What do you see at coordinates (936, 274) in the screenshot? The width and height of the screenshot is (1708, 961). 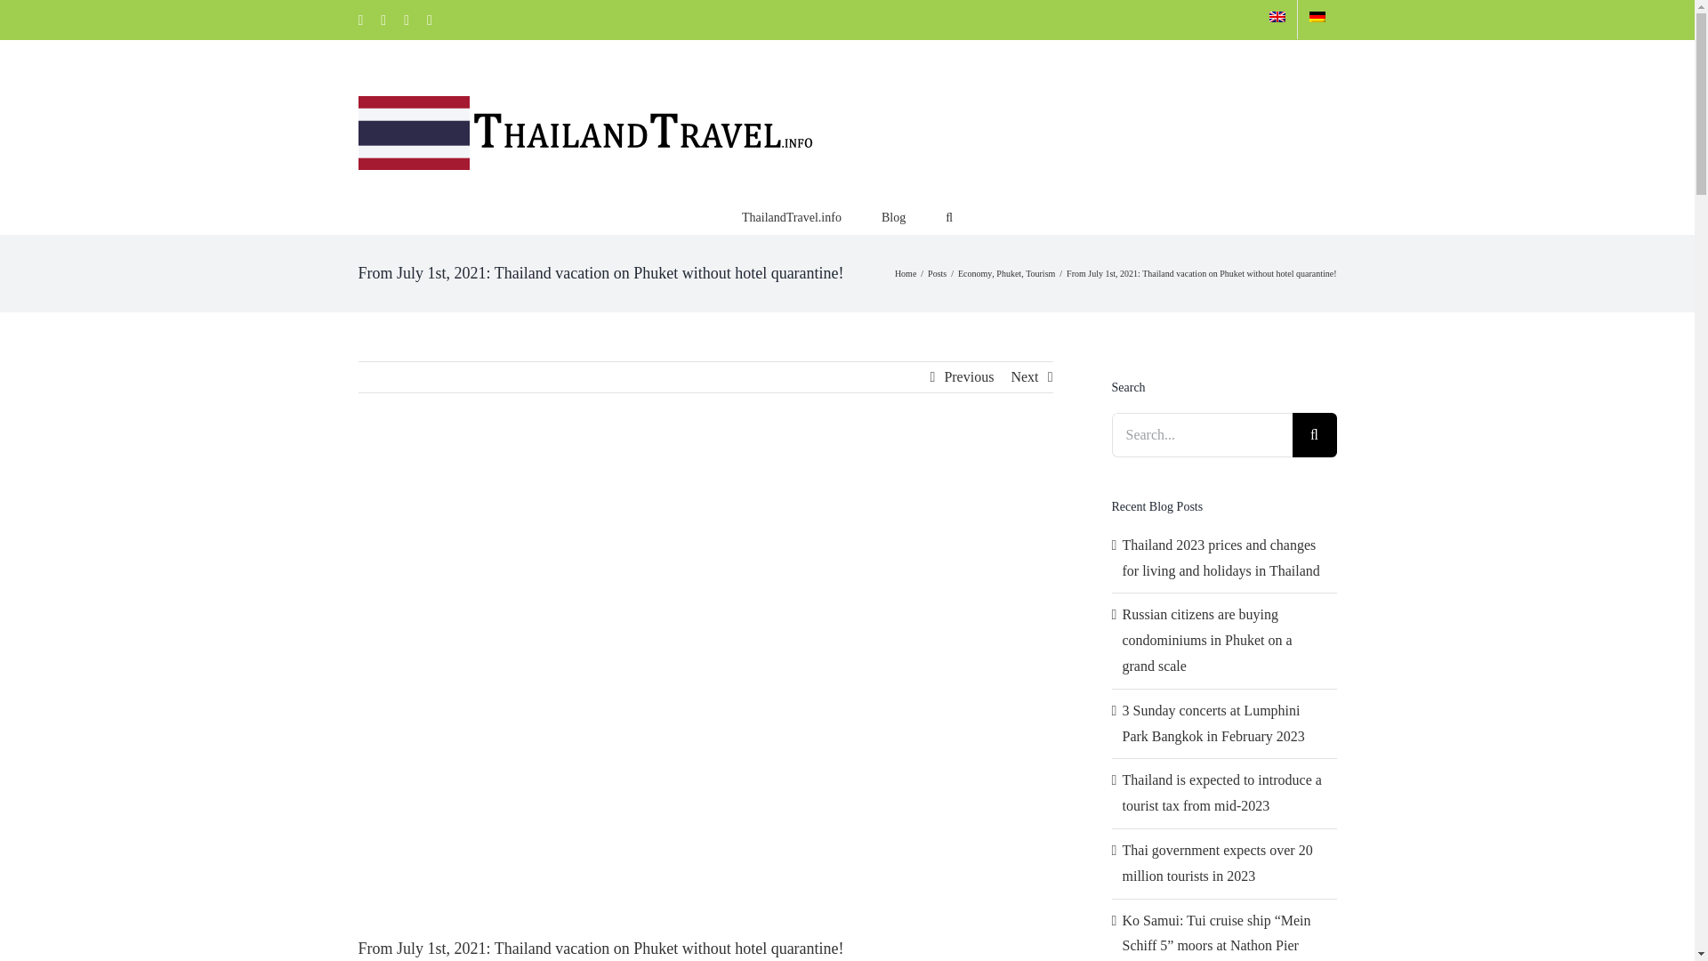 I see `Posts` at bounding box center [936, 274].